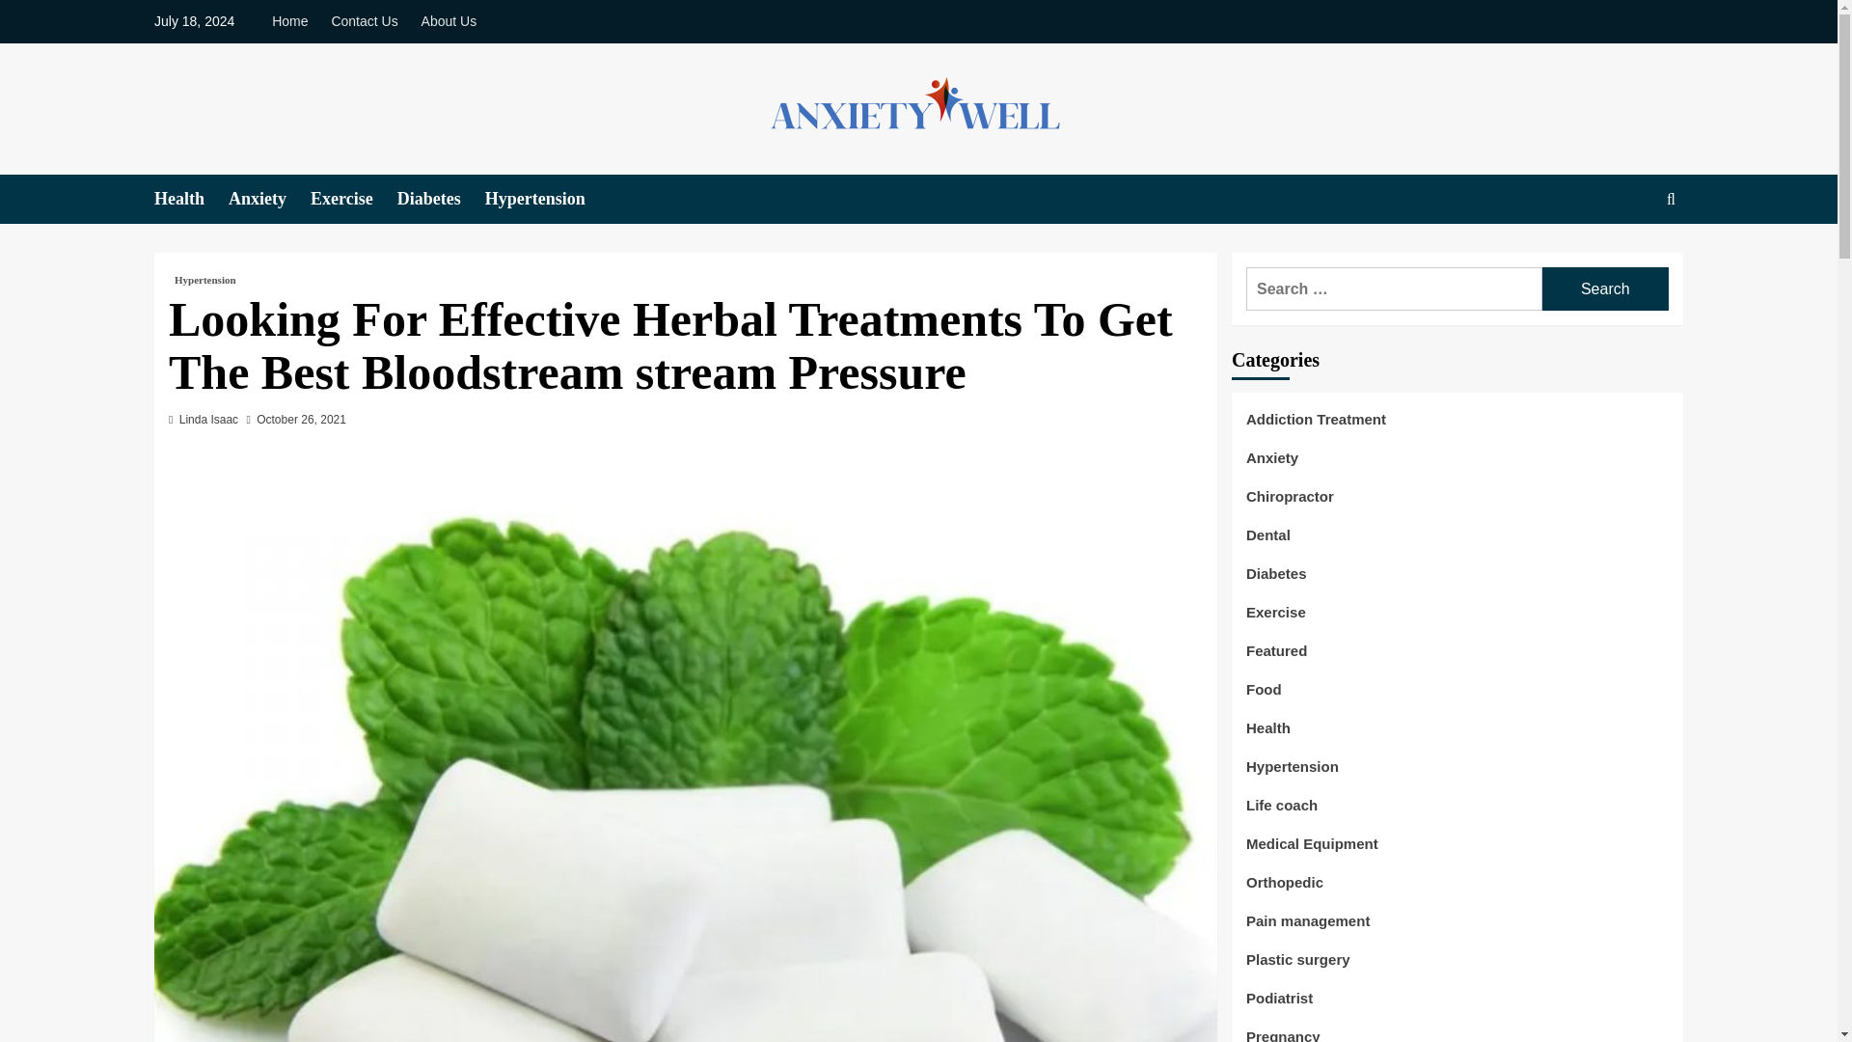 This screenshot has width=1852, height=1042. I want to click on Diabetes, so click(442, 199).